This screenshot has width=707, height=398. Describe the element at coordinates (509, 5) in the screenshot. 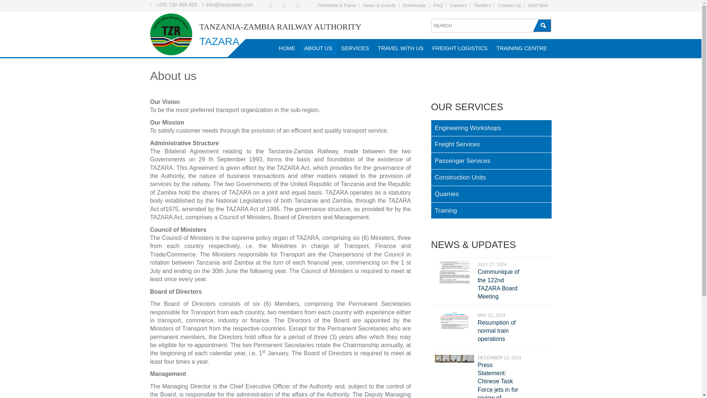

I see `Contact us` at that location.